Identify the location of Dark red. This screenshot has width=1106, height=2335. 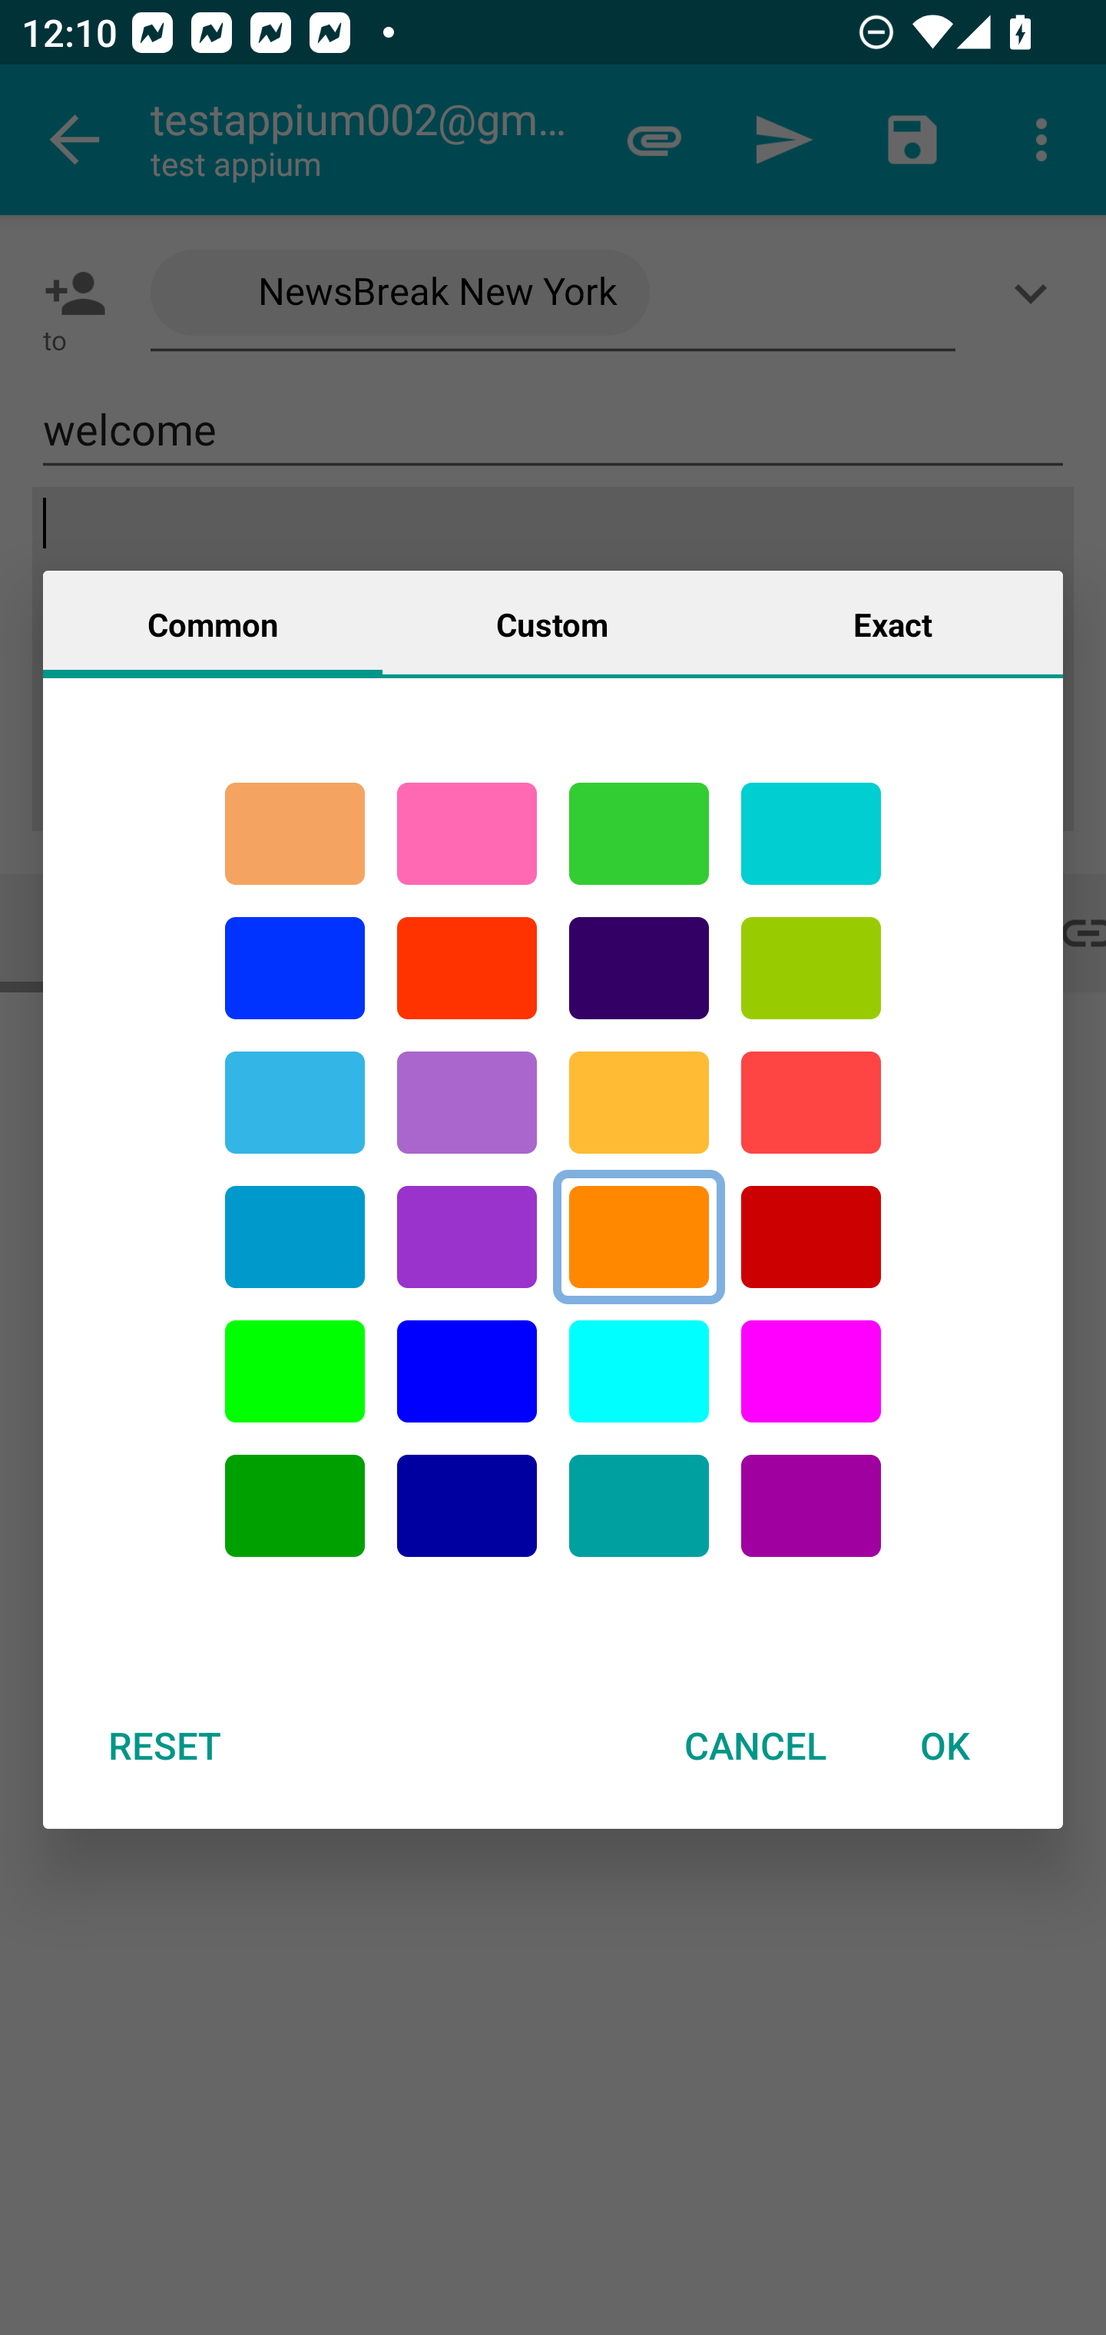
(811, 1237).